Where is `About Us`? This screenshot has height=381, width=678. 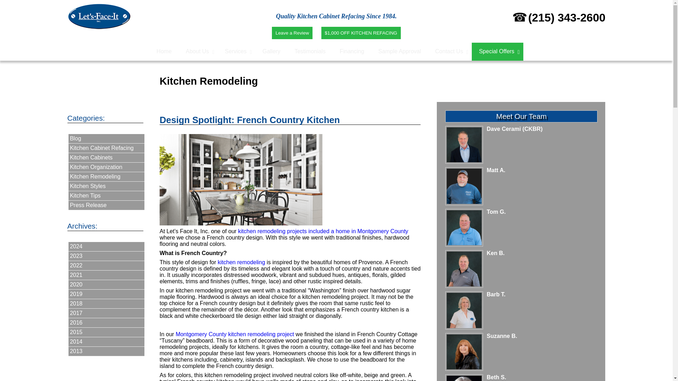
About Us is located at coordinates (198, 52).